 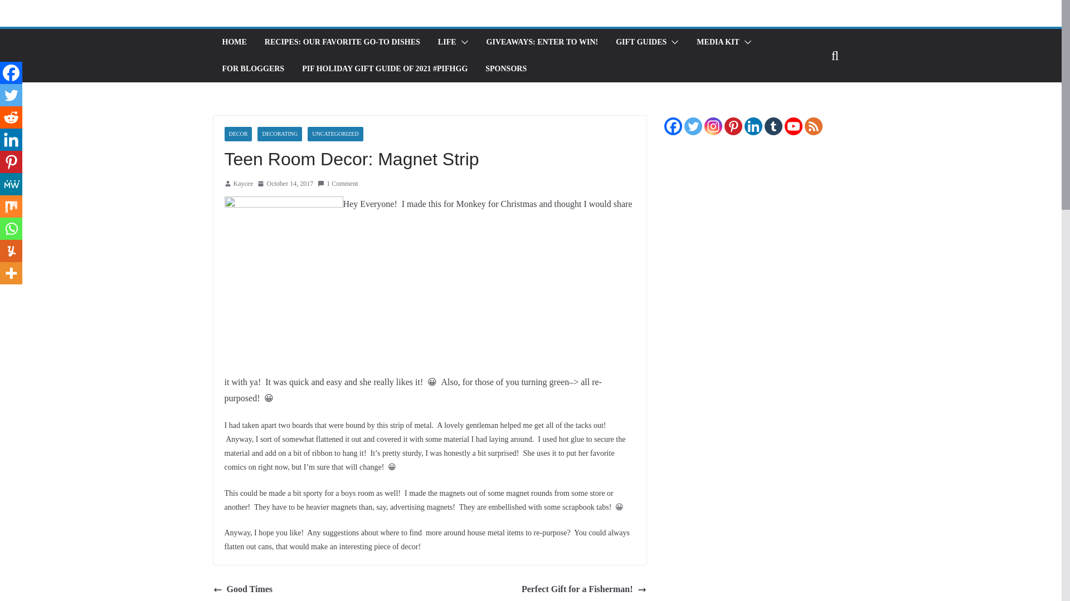 What do you see at coordinates (342, 42) in the screenshot?
I see `RECIPES: OUR FAVORITE GO-TO DISHES` at bounding box center [342, 42].